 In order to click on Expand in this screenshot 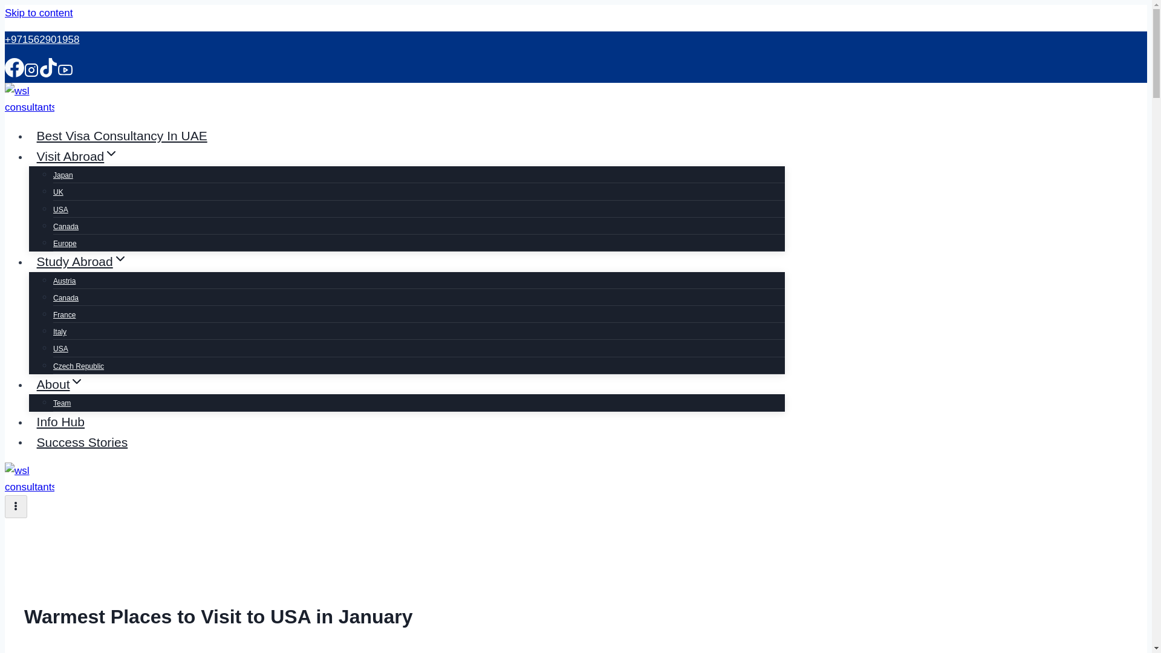, I will do `click(120, 258)`.